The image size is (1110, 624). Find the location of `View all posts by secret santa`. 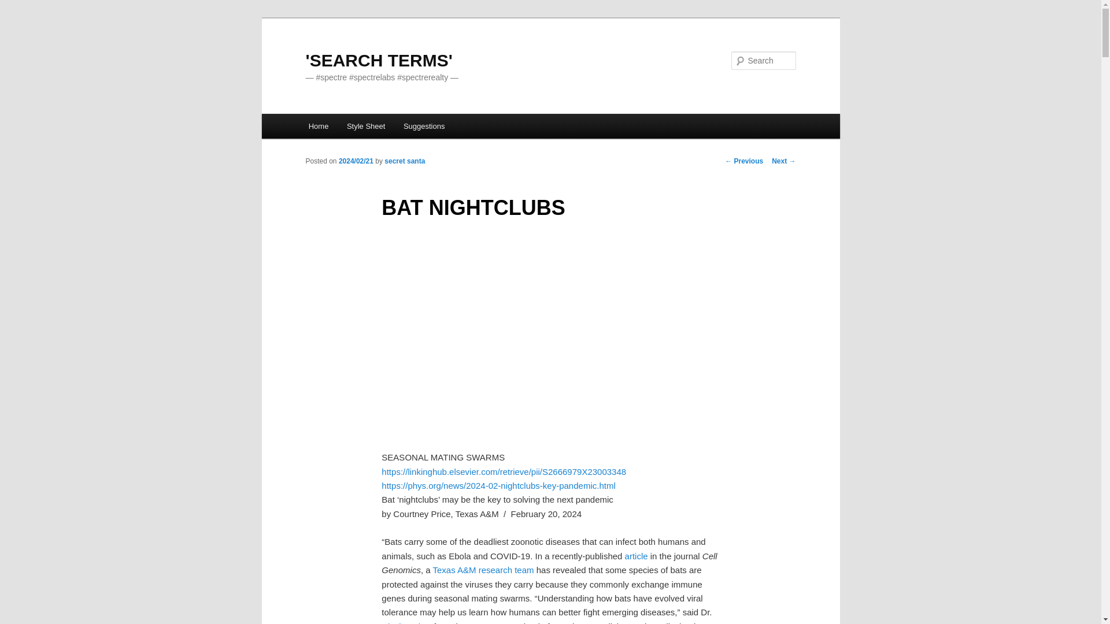

View all posts by secret santa is located at coordinates (405, 161).